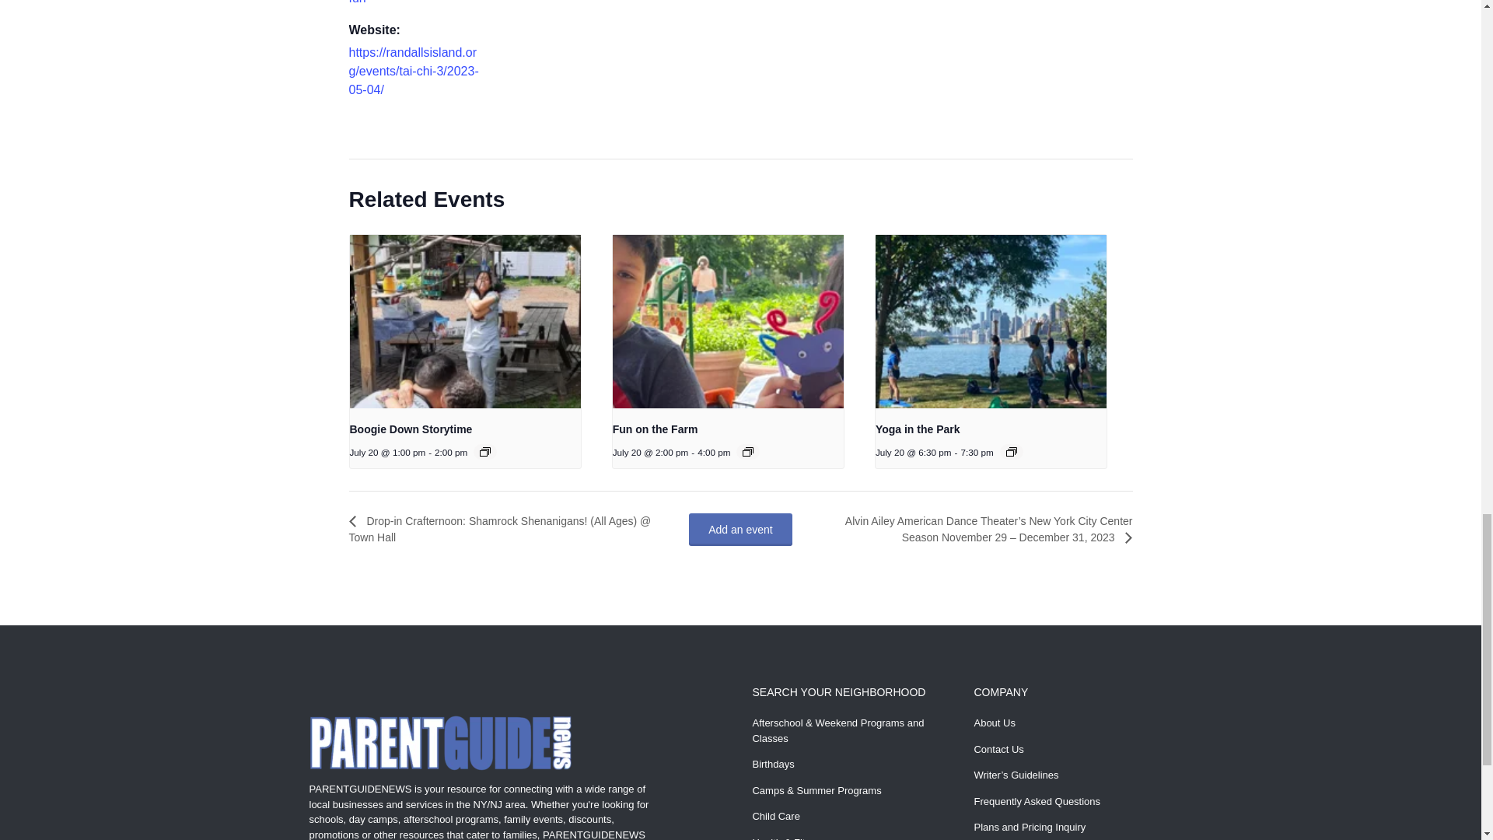 This screenshot has width=1493, height=840. I want to click on Event Series, so click(485, 451).